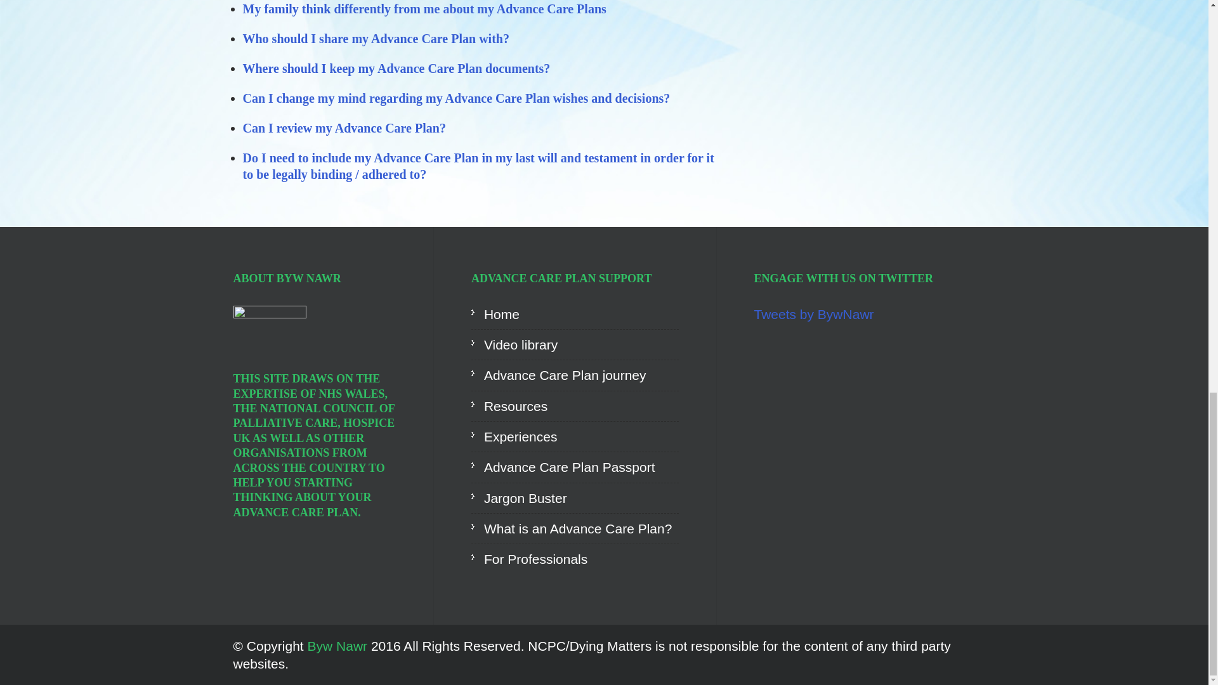  I want to click on Who should I share my Advance Care Plan with?, so click(376, 38).